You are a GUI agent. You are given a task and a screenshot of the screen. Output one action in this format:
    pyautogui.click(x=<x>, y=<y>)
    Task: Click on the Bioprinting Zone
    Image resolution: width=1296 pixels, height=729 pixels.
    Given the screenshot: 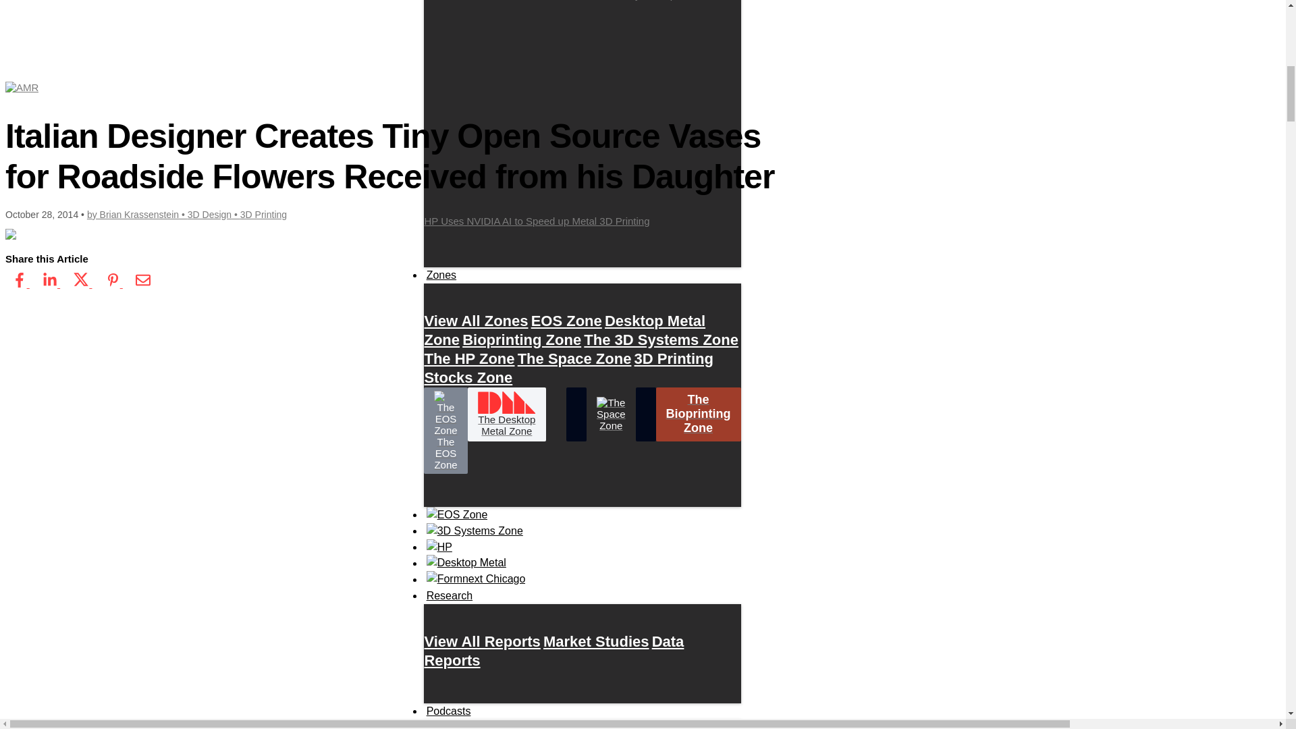 What is the action you would take?
    pyautogui.click(x=521, y=339)
    